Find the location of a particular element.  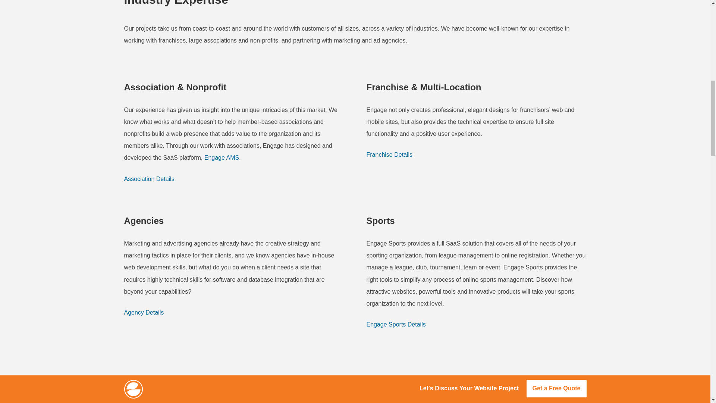

Agency Details is located at coordinates (144, 313).